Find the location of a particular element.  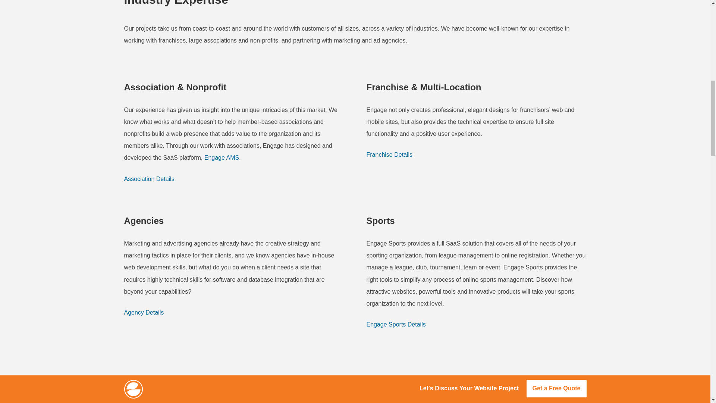

Agency Details is located at coordinates (144, 313).